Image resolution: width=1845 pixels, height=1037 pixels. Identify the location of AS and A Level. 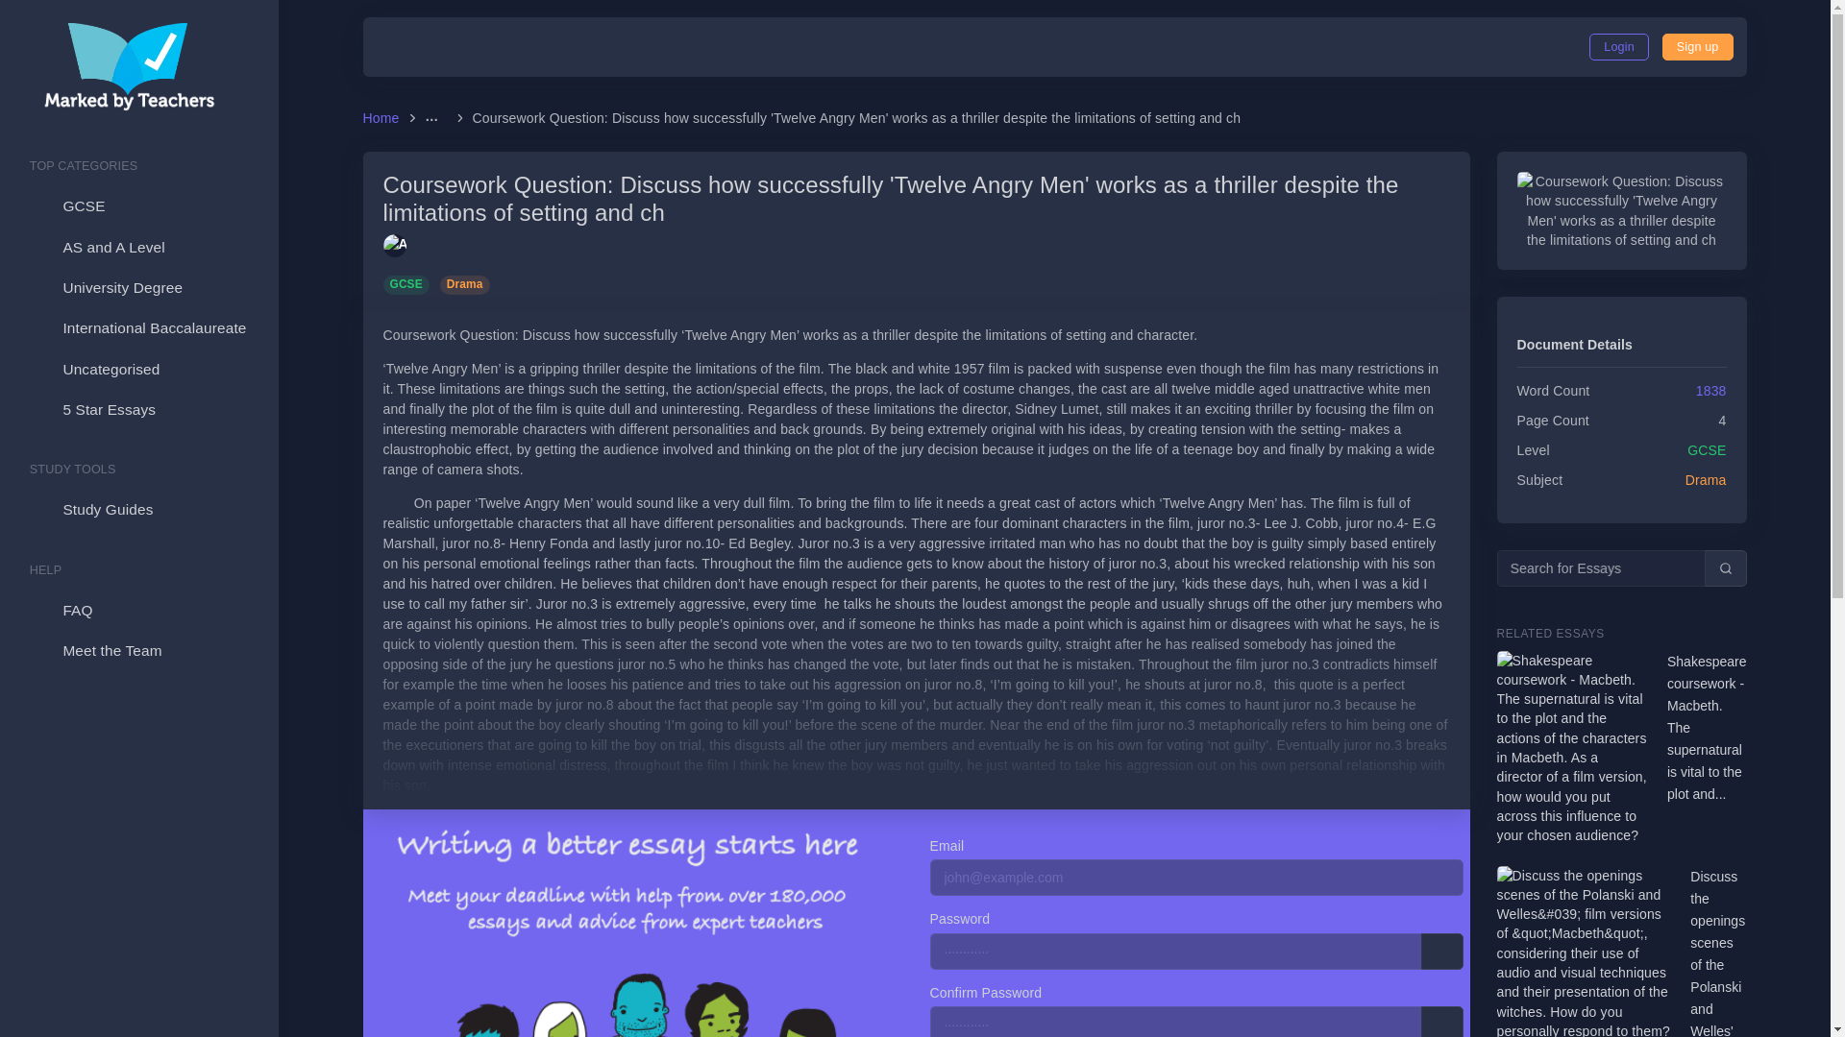
(138, 247).